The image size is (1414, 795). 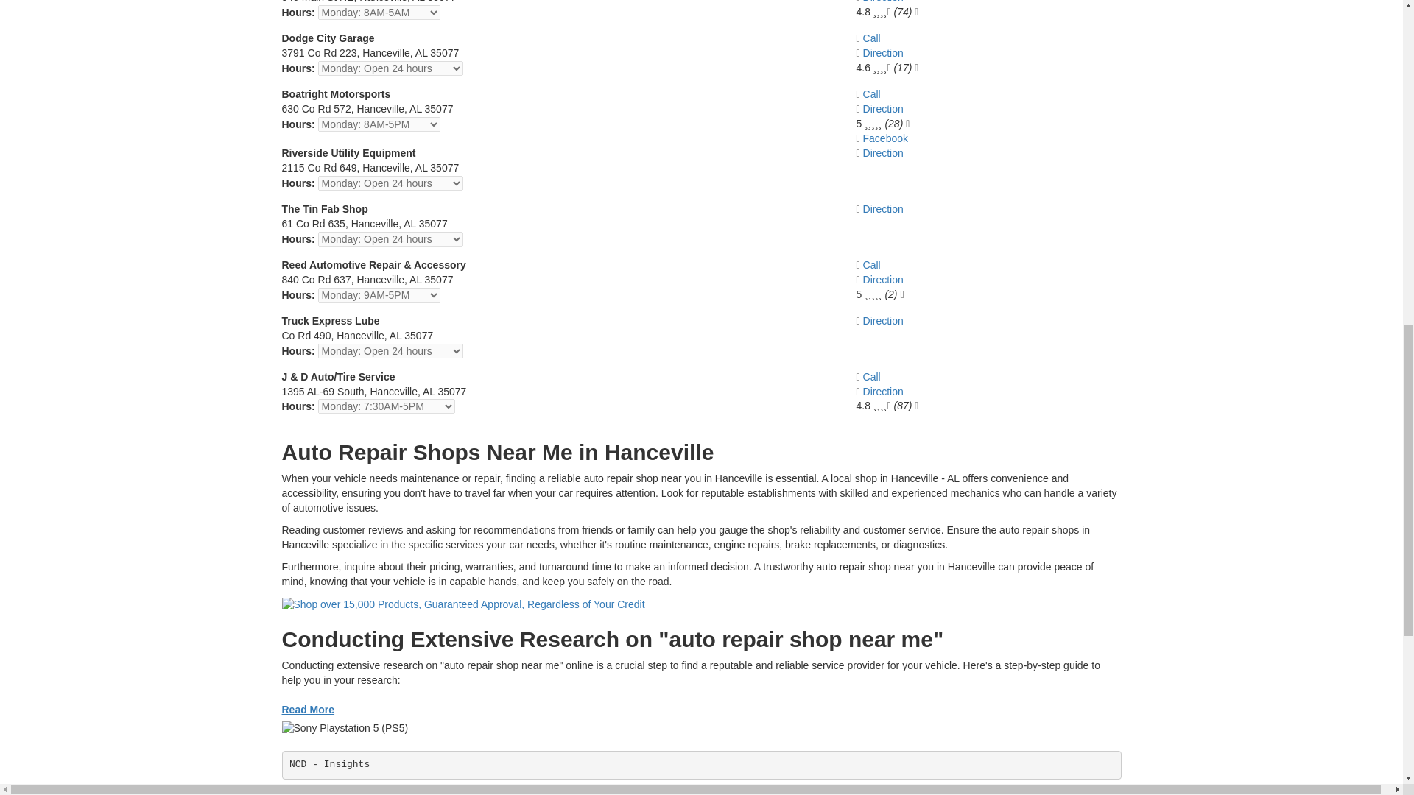 I want to click on Call, so click(x=872, y=265).